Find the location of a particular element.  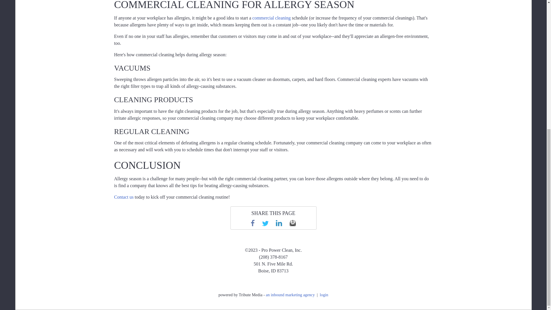

Contact us is located at coordinates (124, 197).